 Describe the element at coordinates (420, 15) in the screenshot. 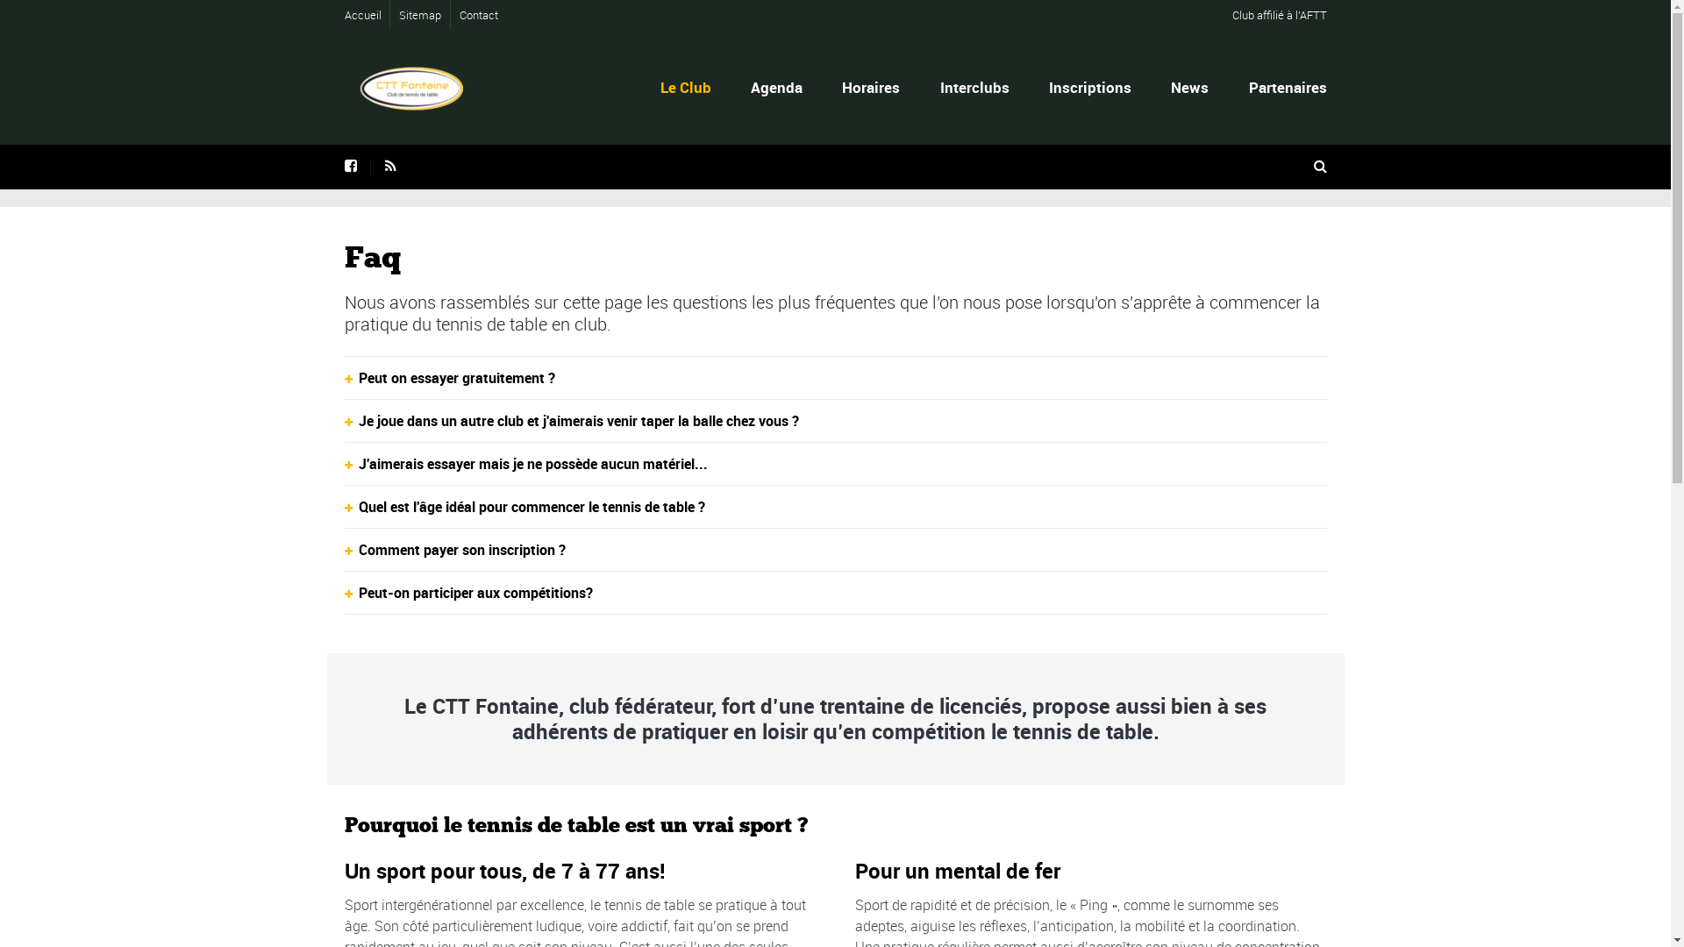

I see `Sitemap` at that location.